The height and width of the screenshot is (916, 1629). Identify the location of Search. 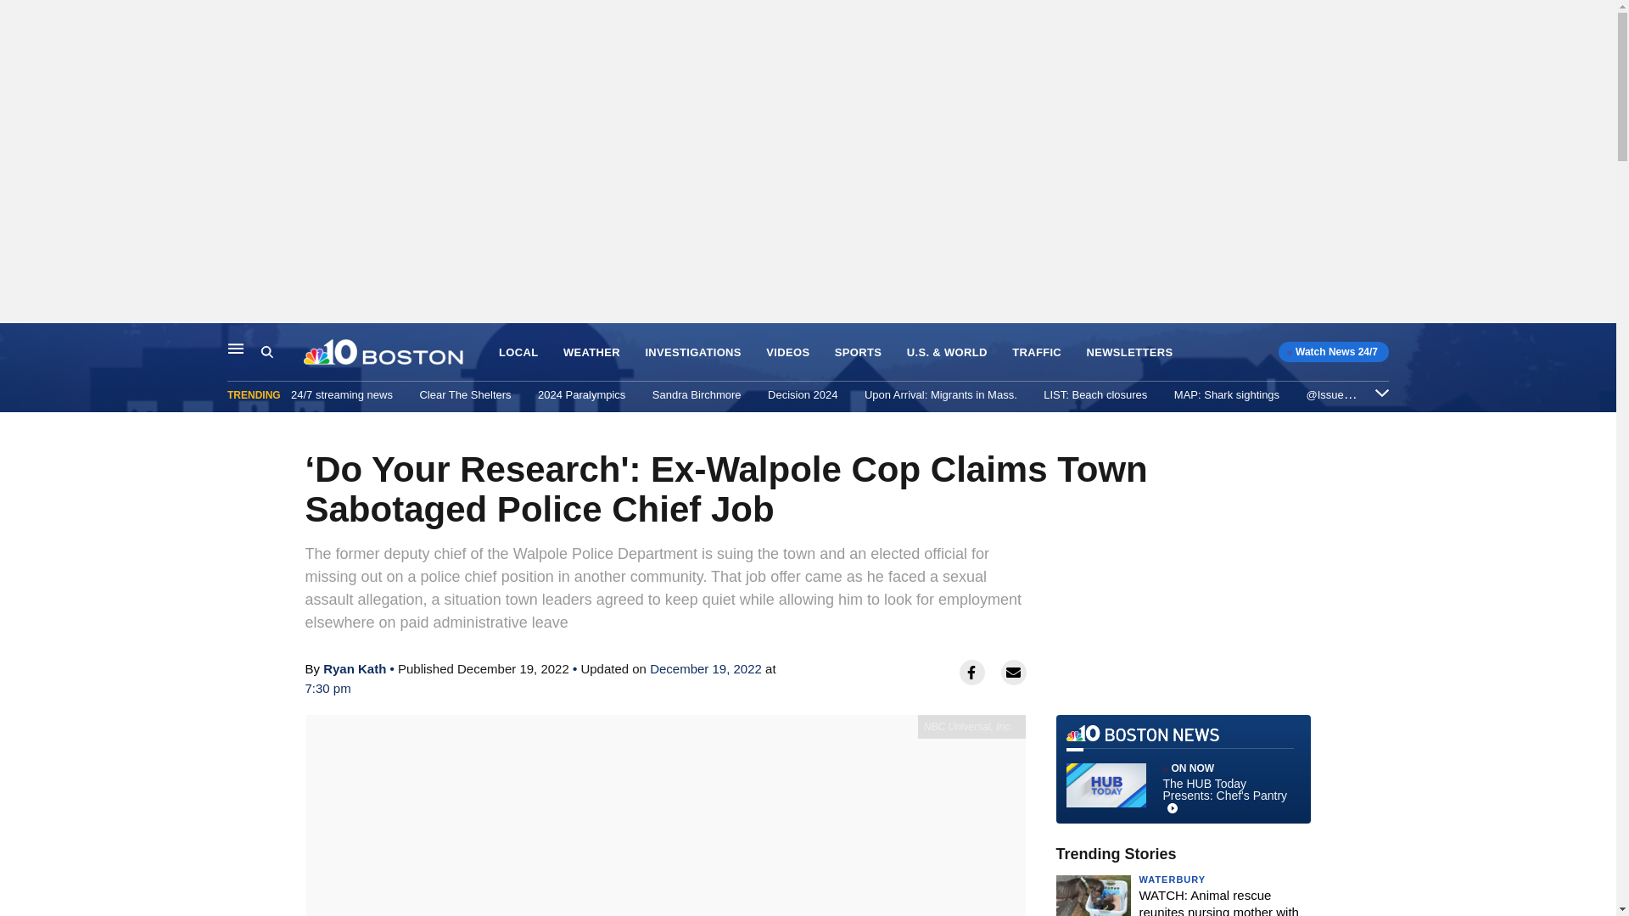
(266, 352).